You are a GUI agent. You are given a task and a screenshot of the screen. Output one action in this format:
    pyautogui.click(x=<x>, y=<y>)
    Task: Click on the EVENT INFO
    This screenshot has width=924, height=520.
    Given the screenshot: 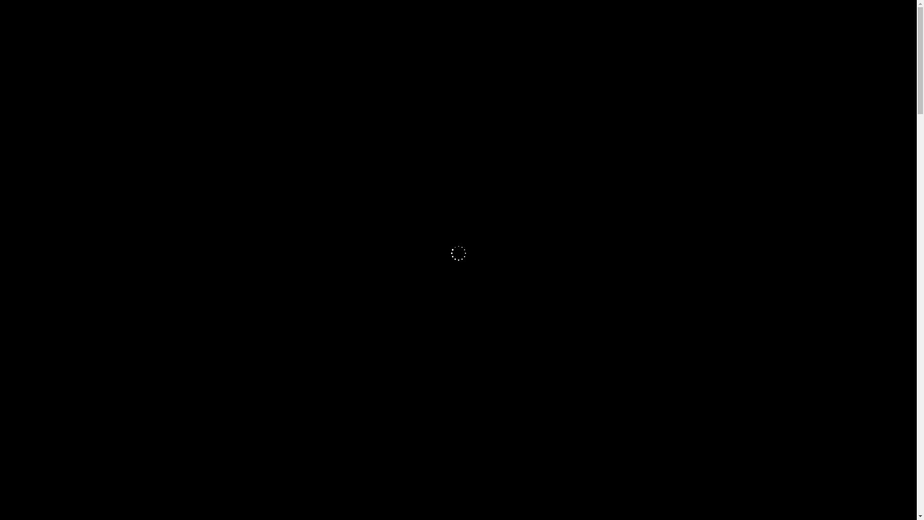 What is the action you would take?
    pyautogui.click(x=556, y=50)
    